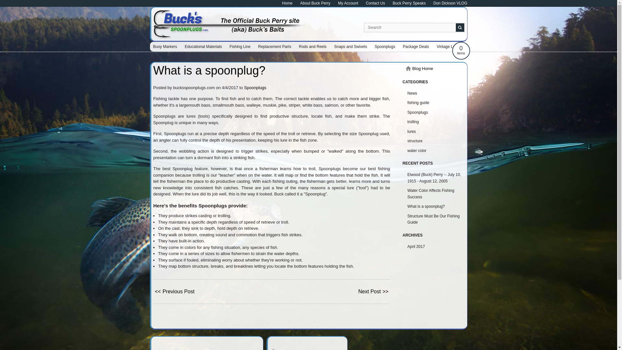  Describe the element at coordinates (209, 70) in the screenshot. I see `What is a spoonplug?` at that location.